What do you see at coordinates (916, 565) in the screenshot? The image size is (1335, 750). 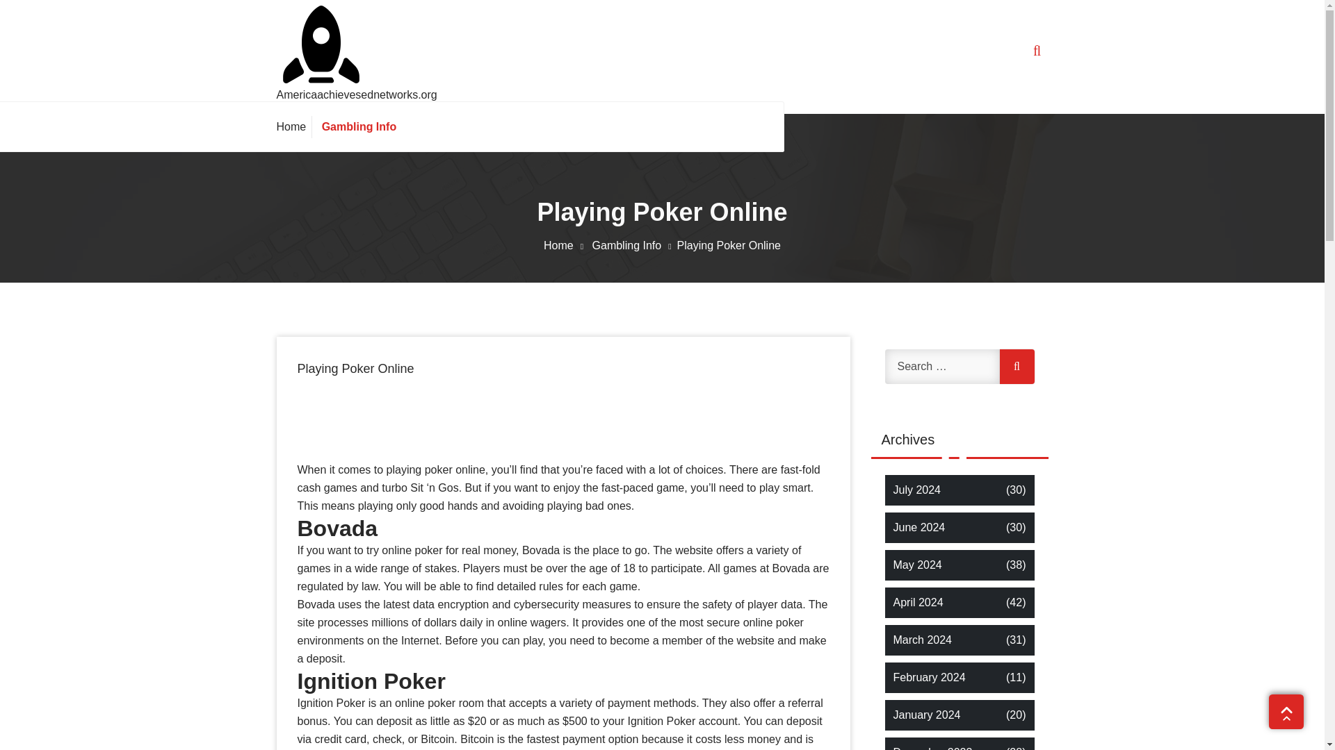 I see `May 2024` at bounding box center [916, 565].